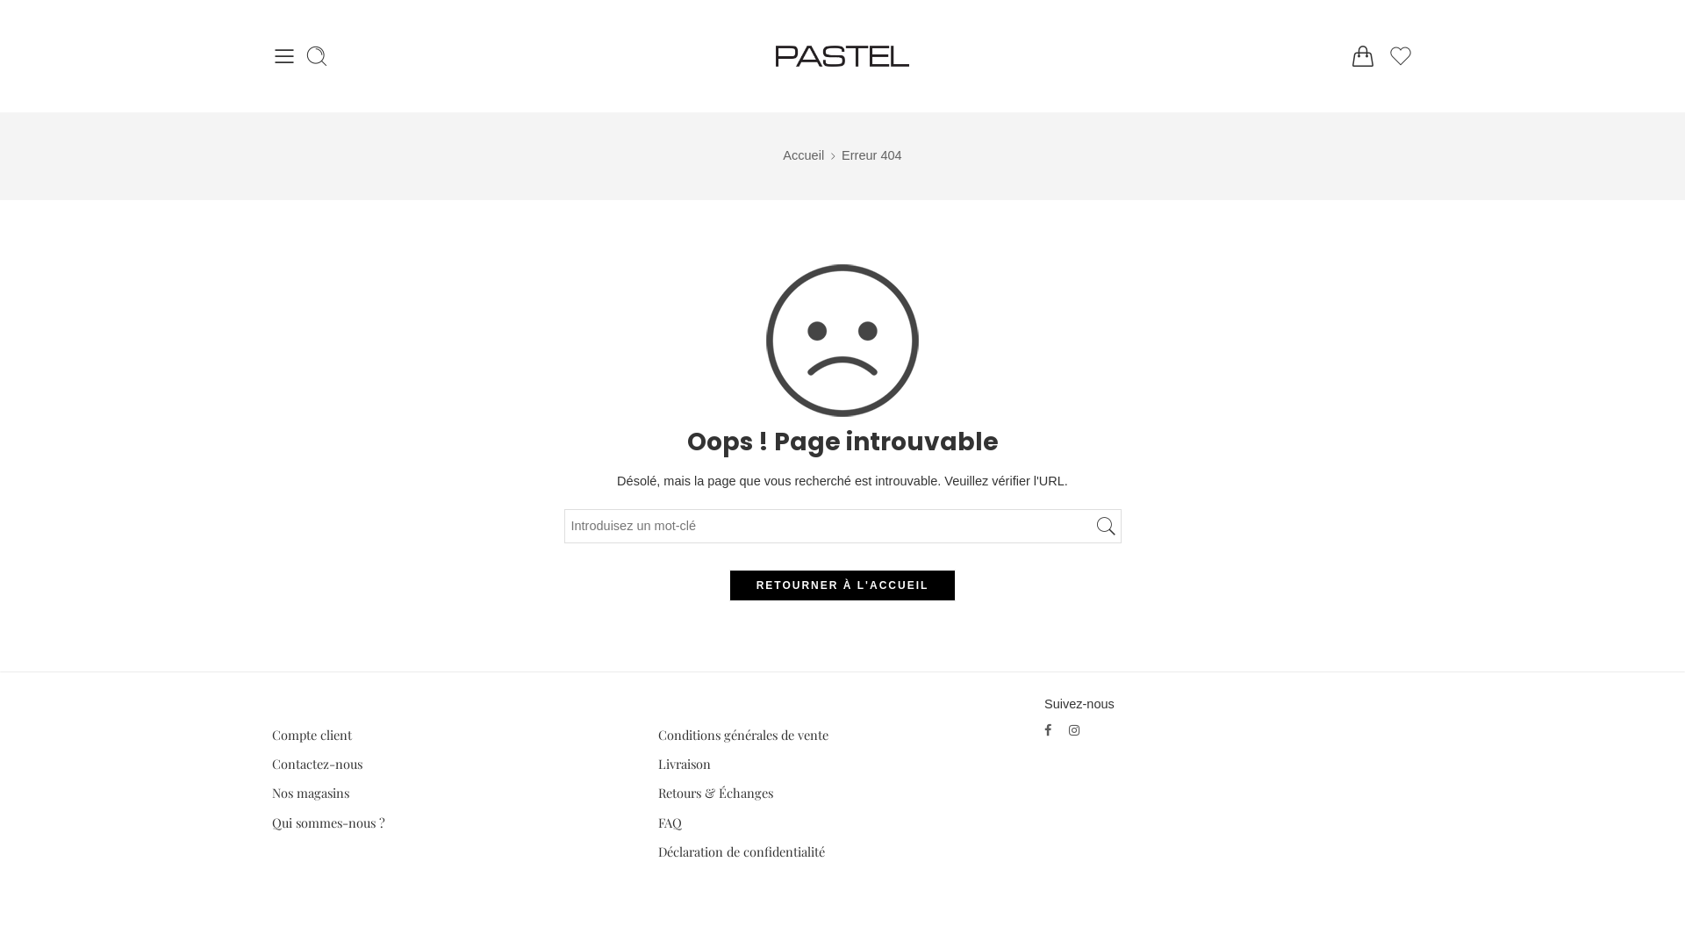 This screenshot has height=948, width=1685. What do you see at coordinates (1363, 56) in the screenshot?
I see `Panier` at bounding box center [1363, 56].